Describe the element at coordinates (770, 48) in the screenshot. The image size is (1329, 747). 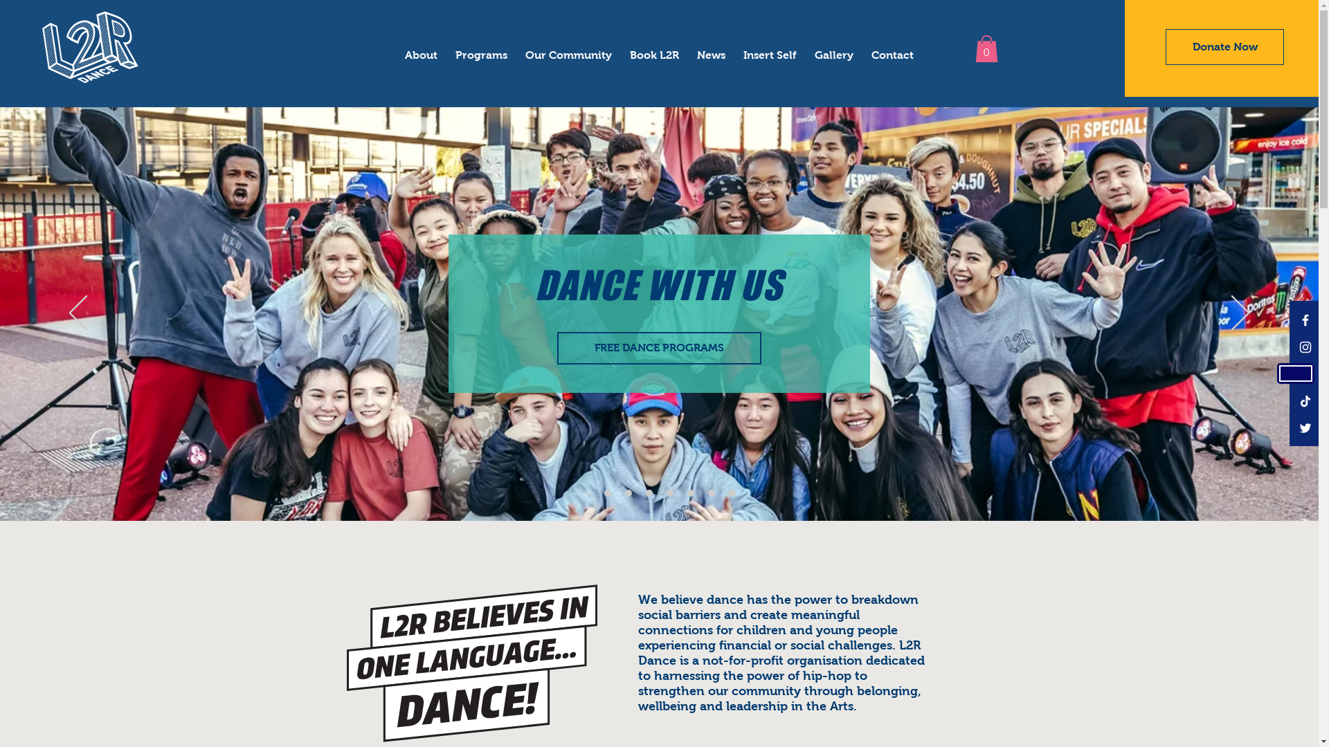
I see `Insert Self` at that location.